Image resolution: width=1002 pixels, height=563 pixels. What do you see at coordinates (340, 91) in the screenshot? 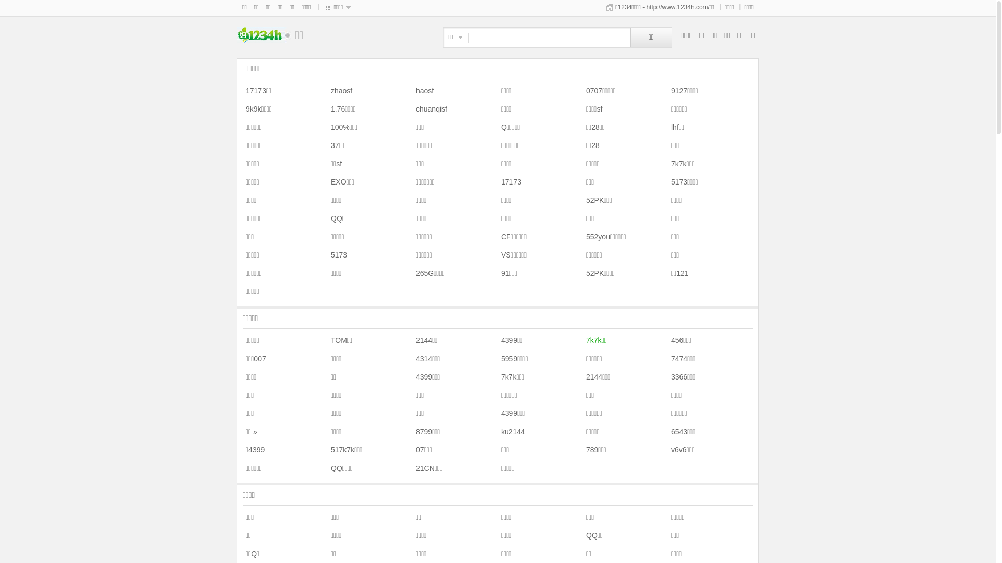
I see `zhaosf` at bounding box center [340, 91].